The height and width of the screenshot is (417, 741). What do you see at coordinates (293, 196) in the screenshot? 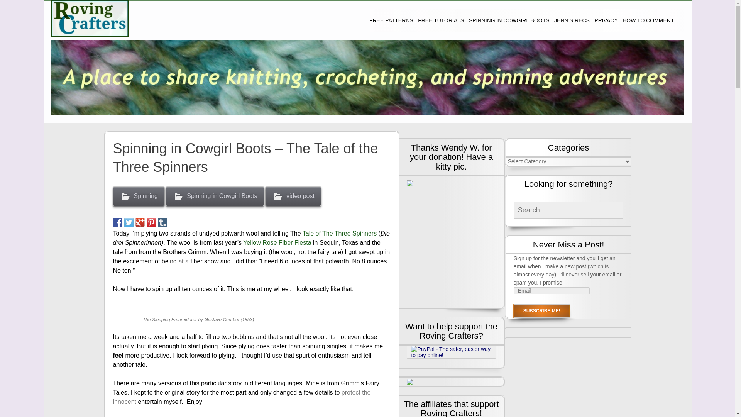
I see `video post` at bounding box center [293, 196].